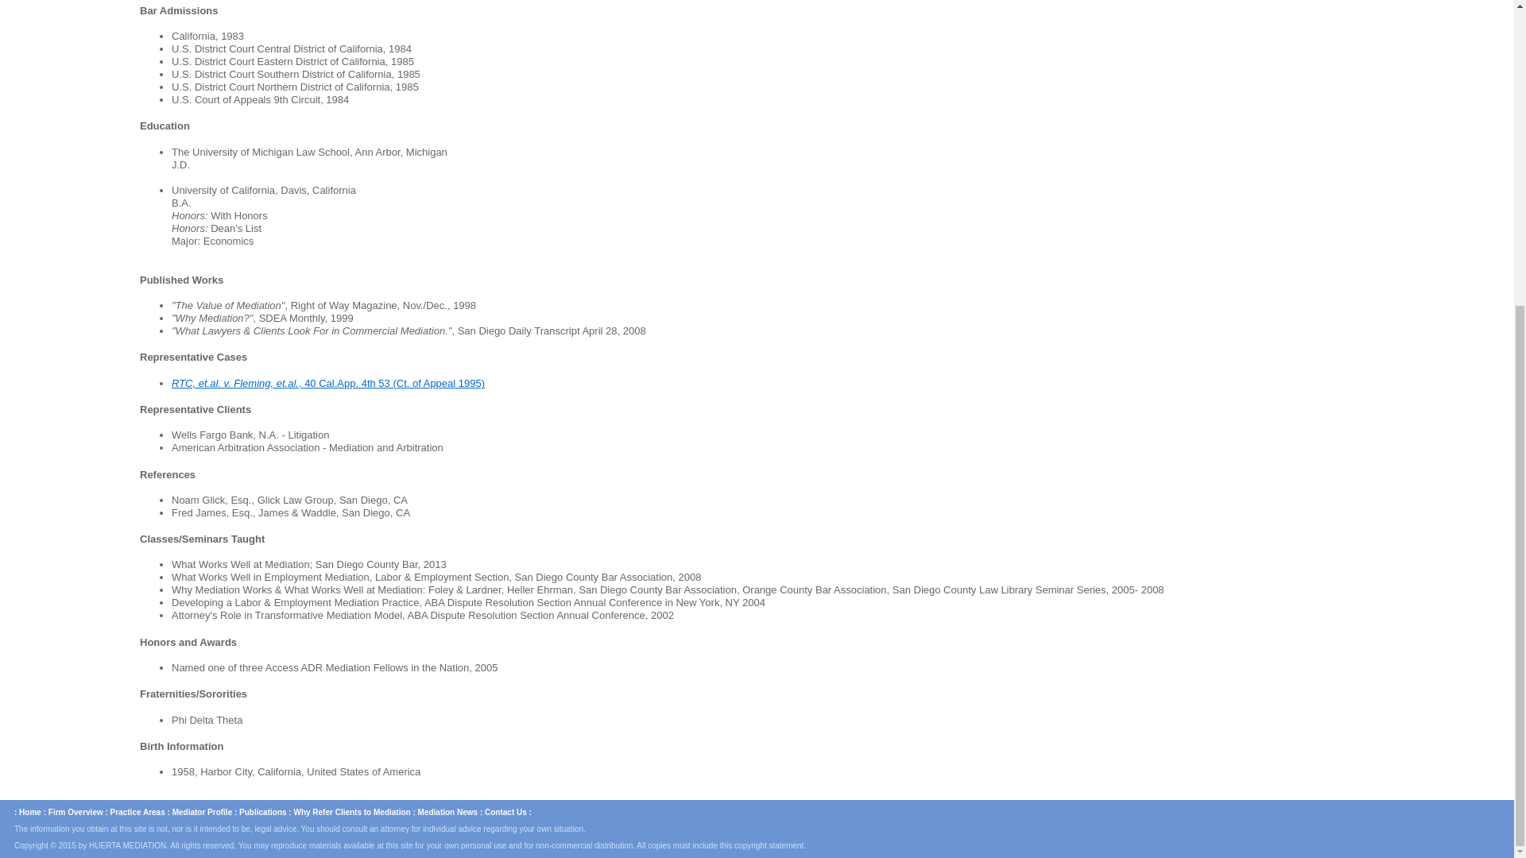 The height and width of the screenshot is (858, 1526). Describe the element at coordinates (448, 812) in the screenshot. I see `Mediation News` at that location.